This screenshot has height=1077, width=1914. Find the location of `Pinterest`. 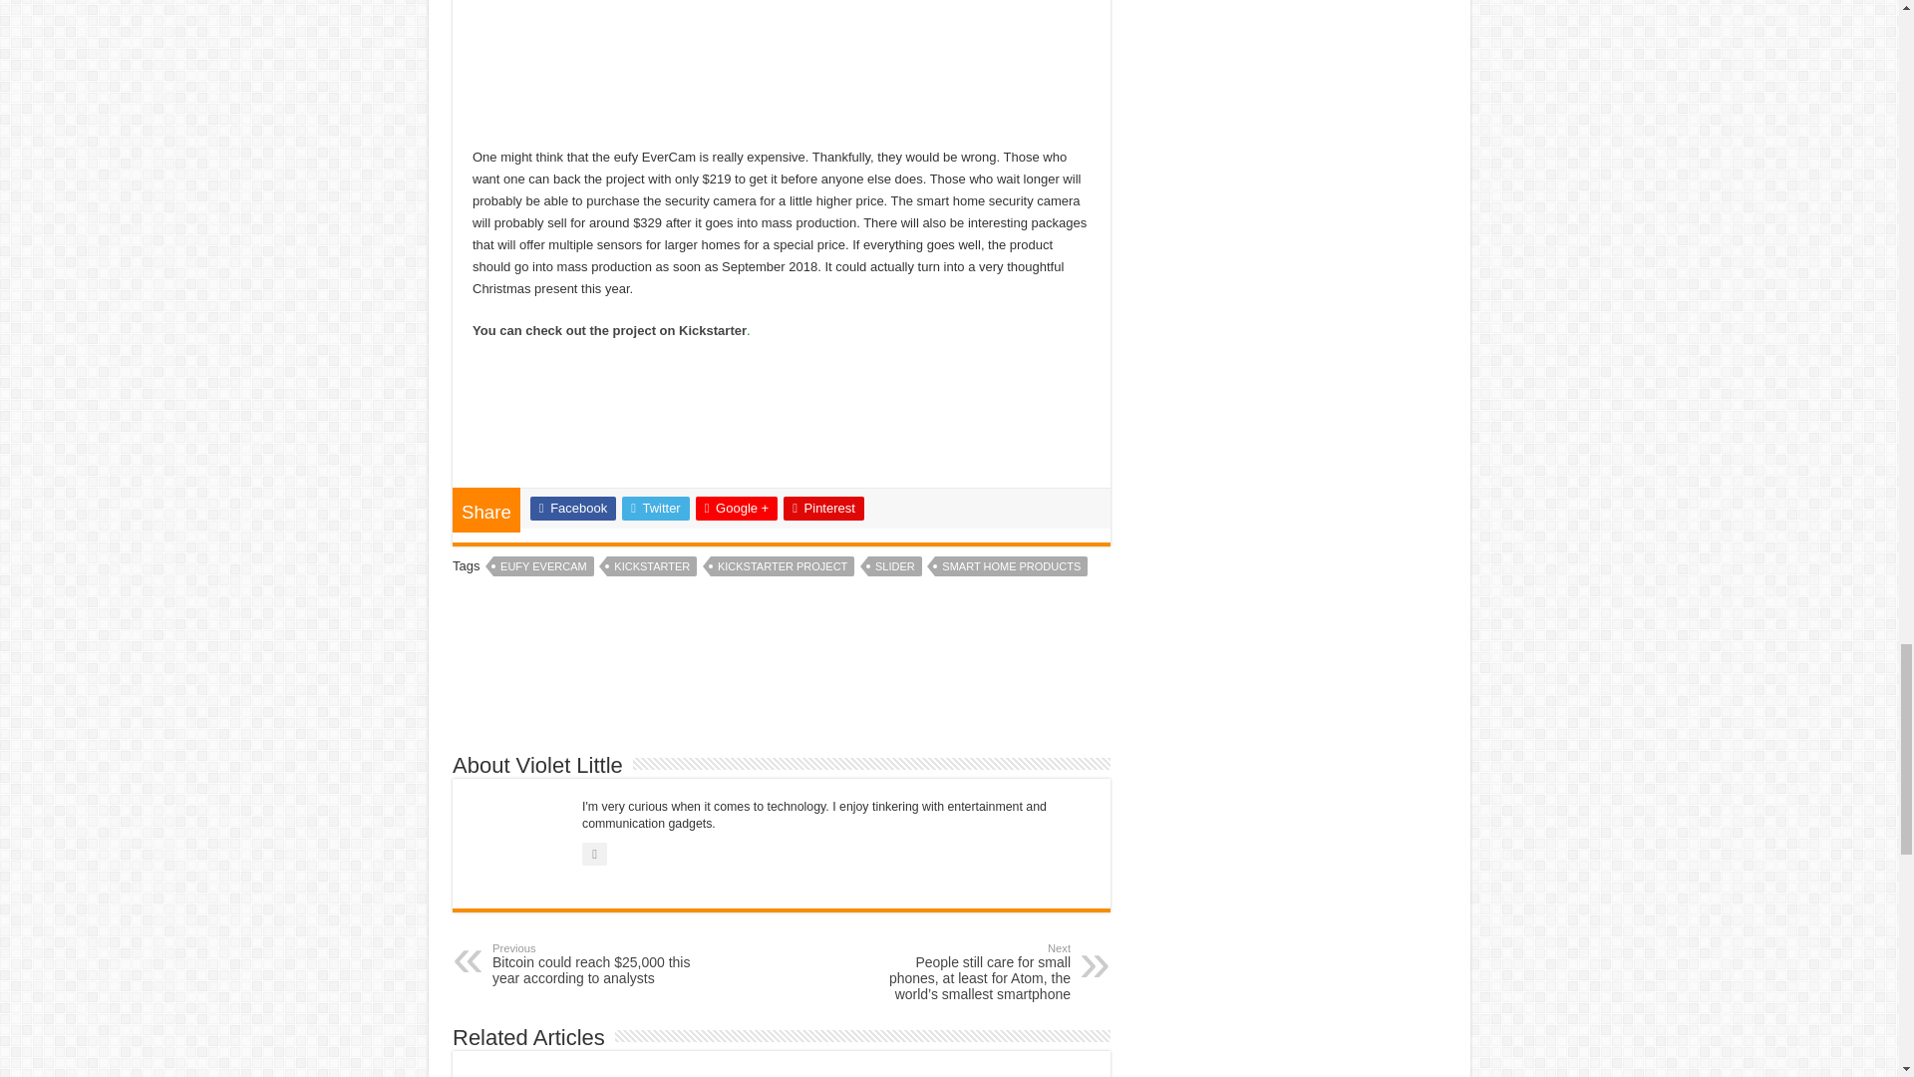

Pinterest is located at coordinates (823, 508).